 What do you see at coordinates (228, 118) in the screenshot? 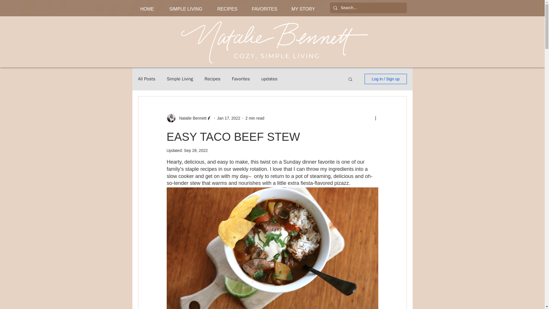
I see `Jan 17, 2022` at bounding box center [228, 118].